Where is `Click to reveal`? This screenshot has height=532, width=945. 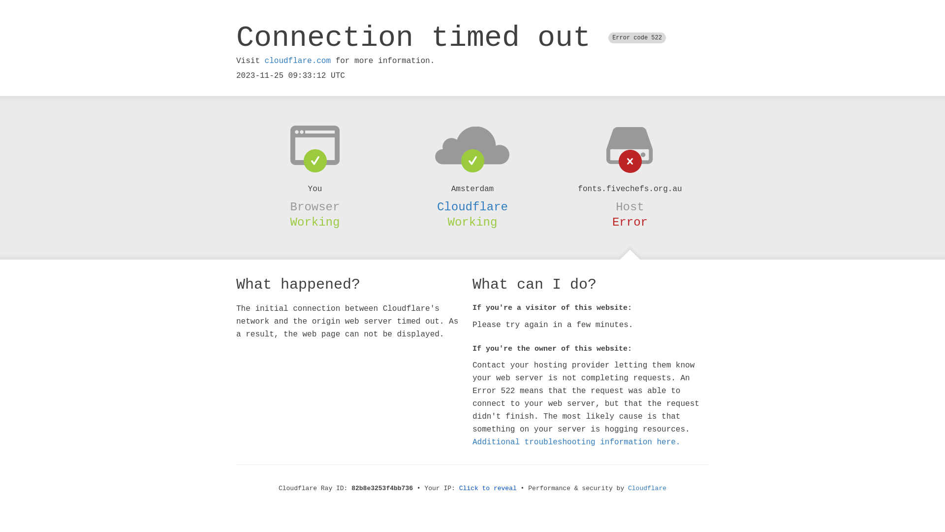 Click to reveal is located at coordinates (488, 489).